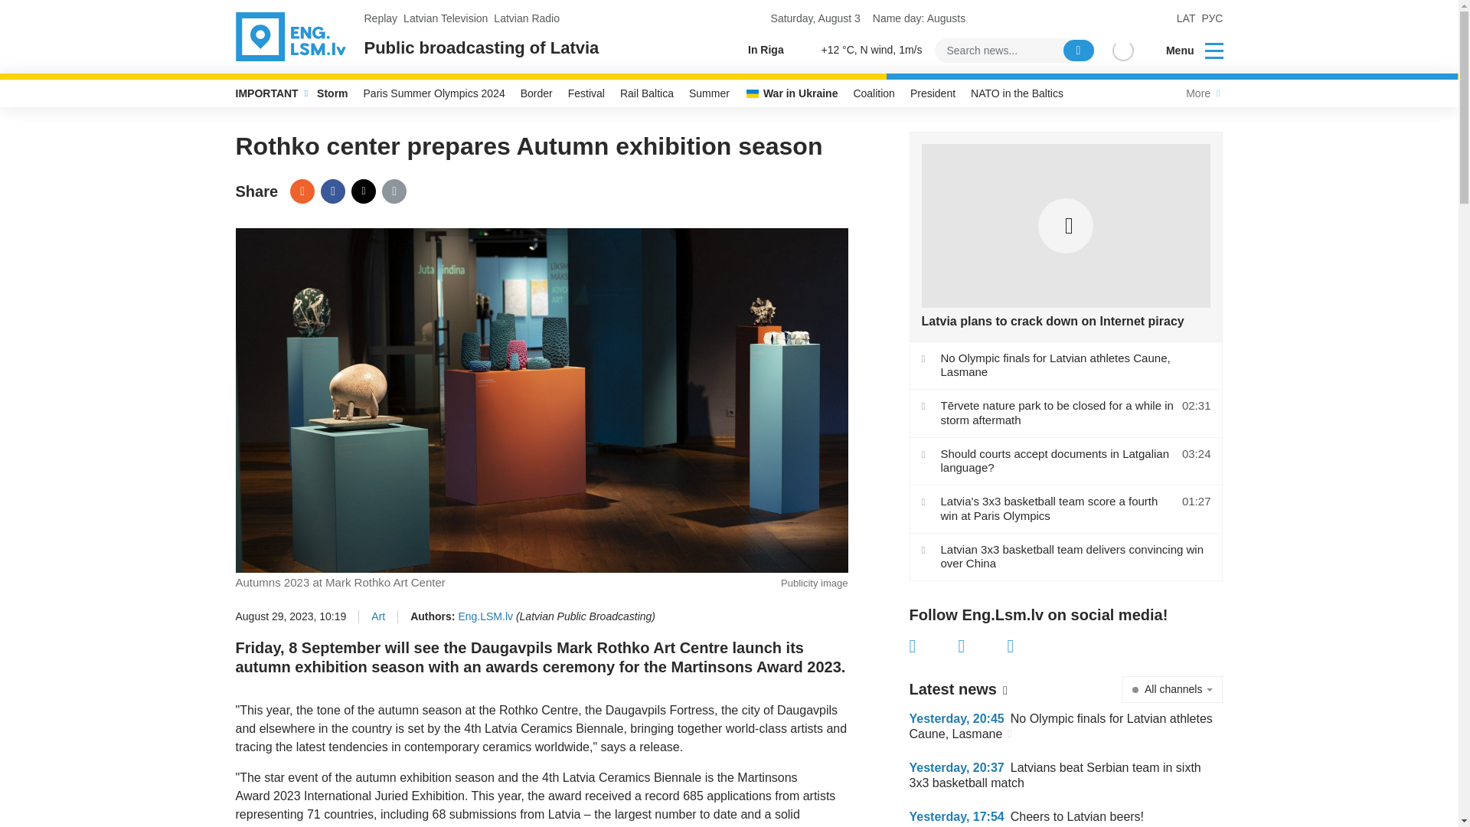 The image size is (1470, 827). Describe the element at coordinates (982, 646) in the screenshot. I see `X` at that location.